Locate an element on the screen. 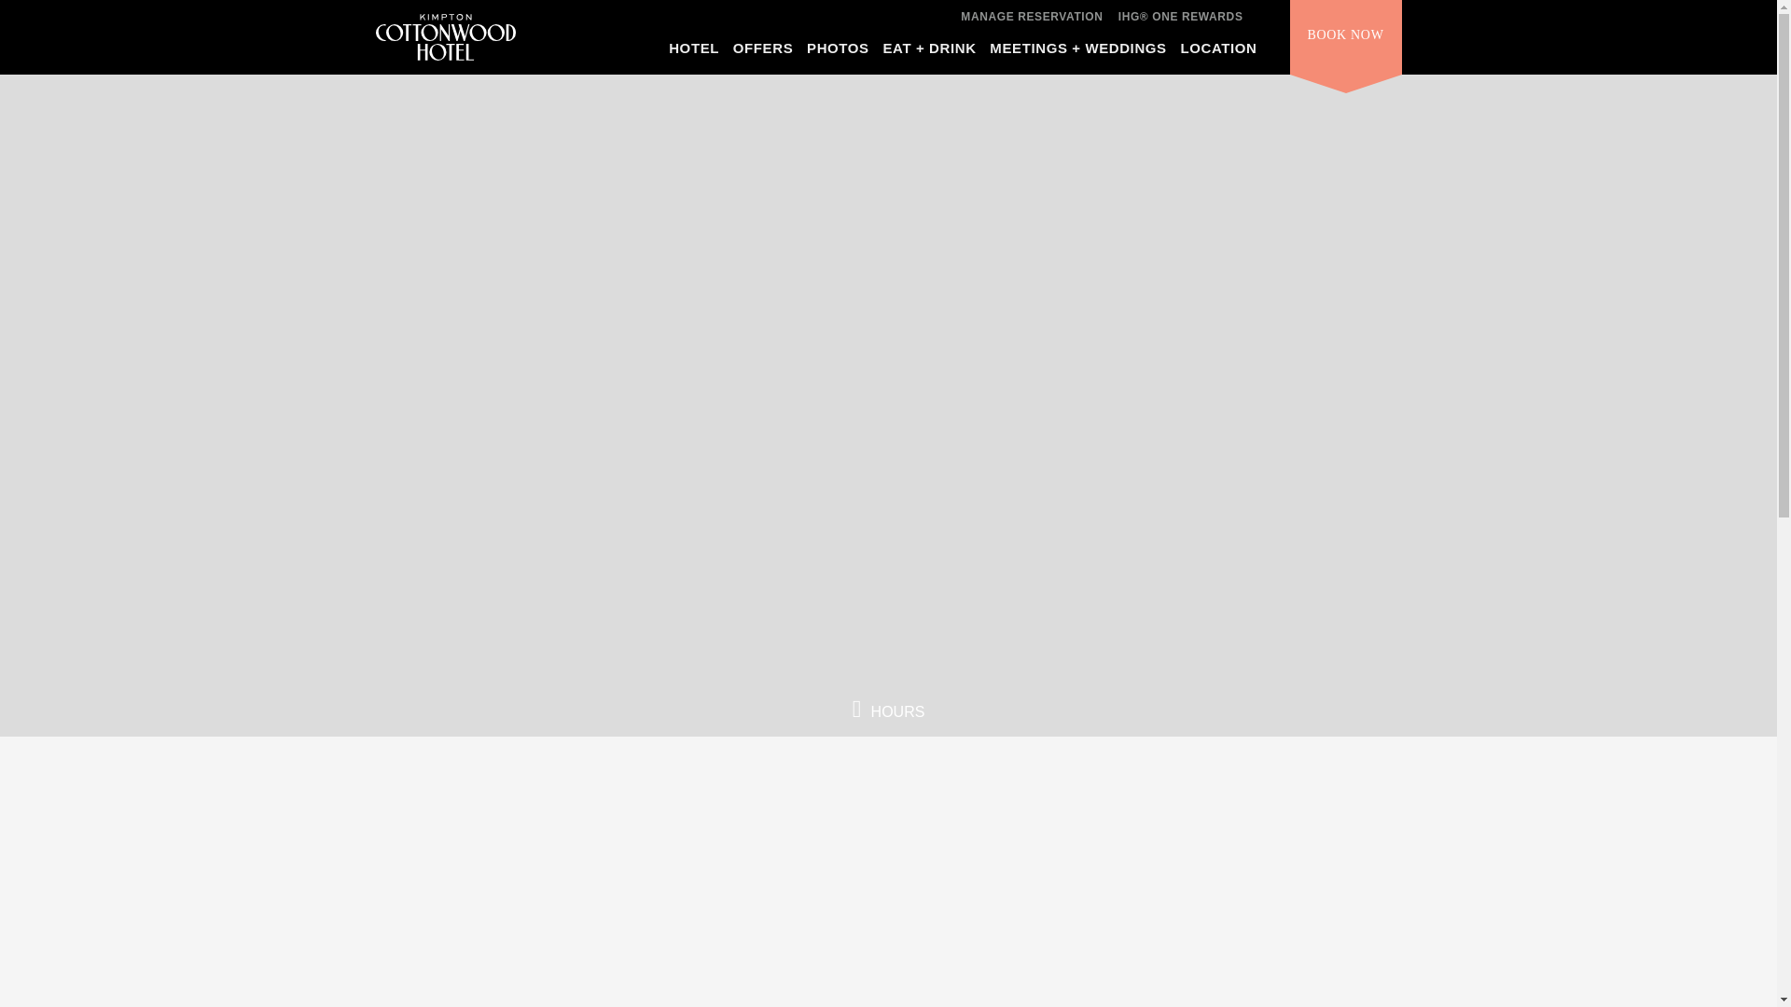 This screenshot has height=1007, width=1791. HOTEL is located at coordinates (694, 53).